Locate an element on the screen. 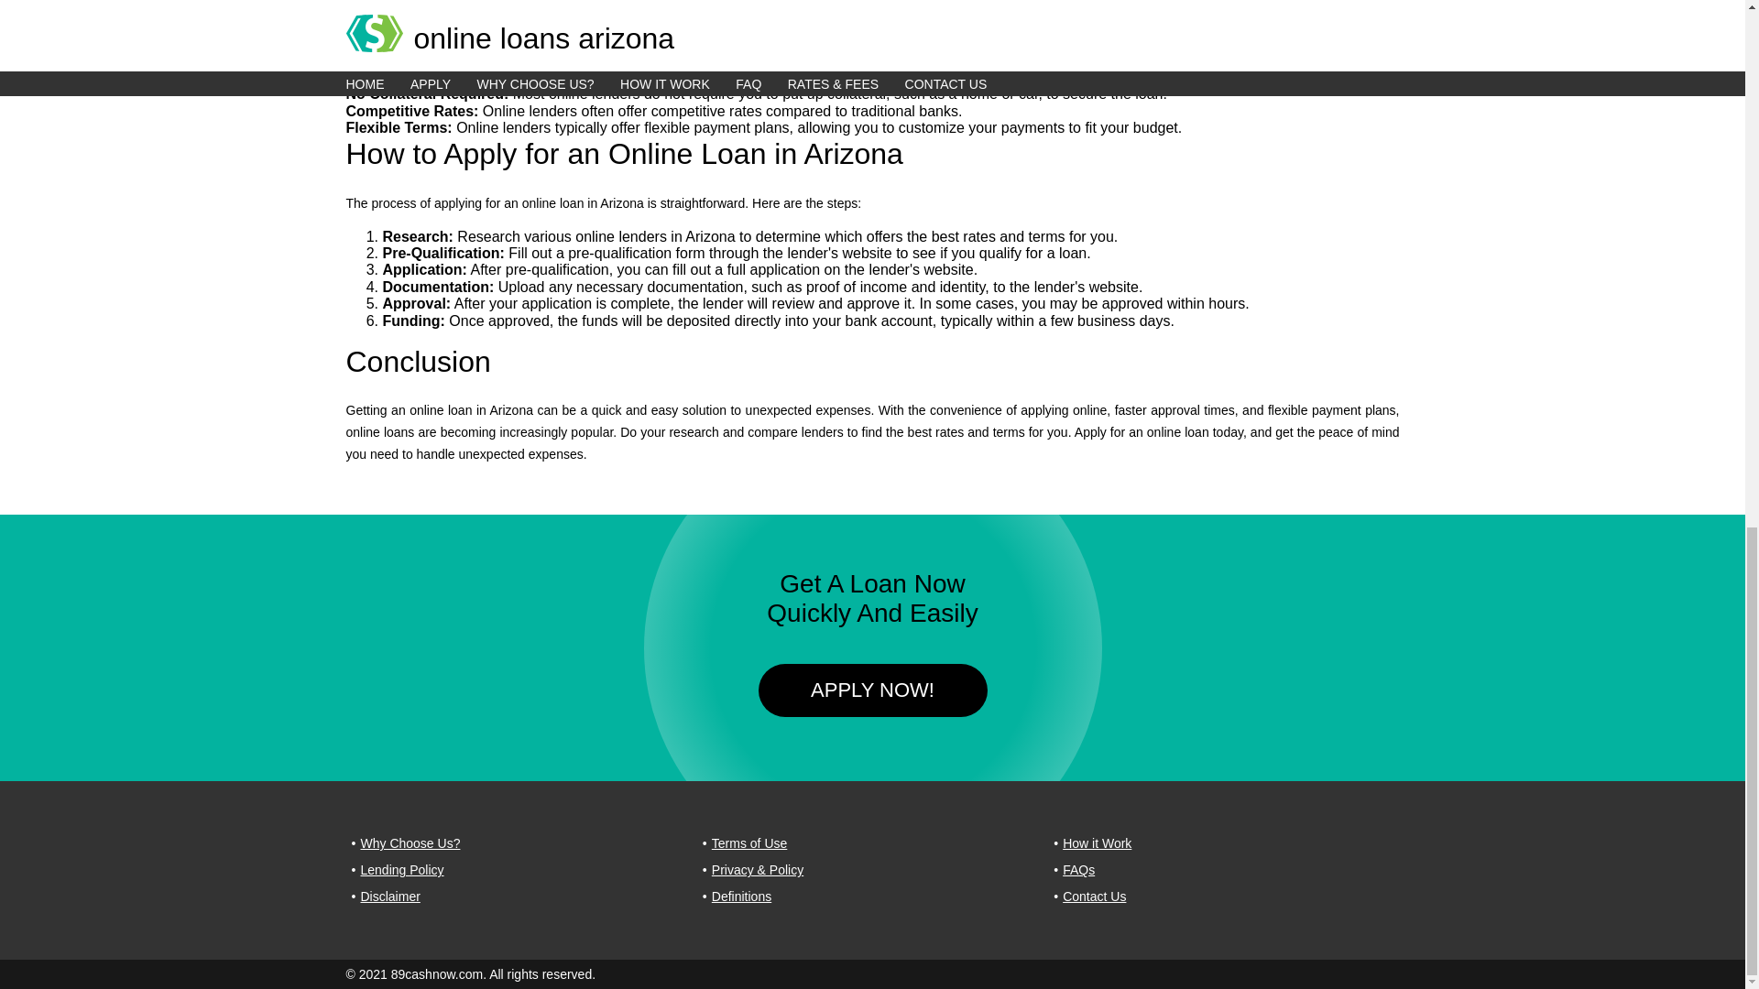  Disclaimer is located at coordinates (390, 897).